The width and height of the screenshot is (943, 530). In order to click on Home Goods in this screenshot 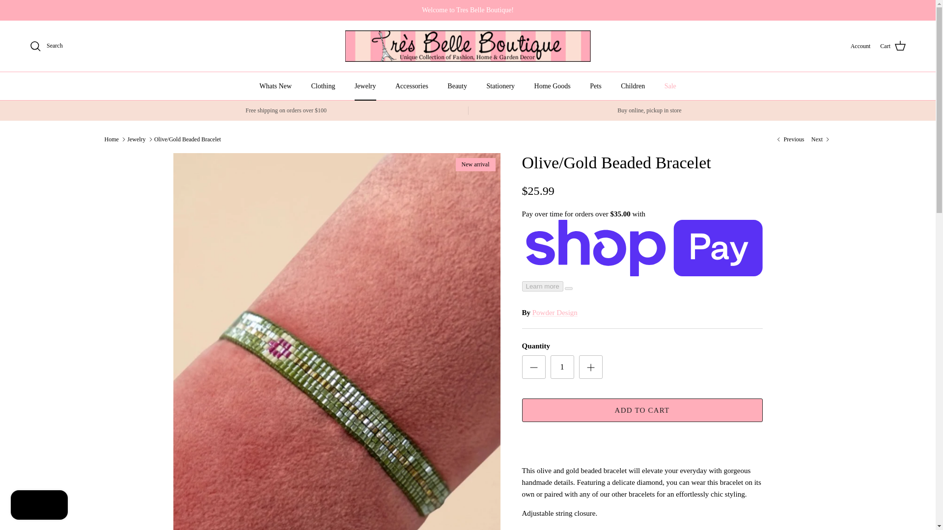, I will do `click(552, 86)`.